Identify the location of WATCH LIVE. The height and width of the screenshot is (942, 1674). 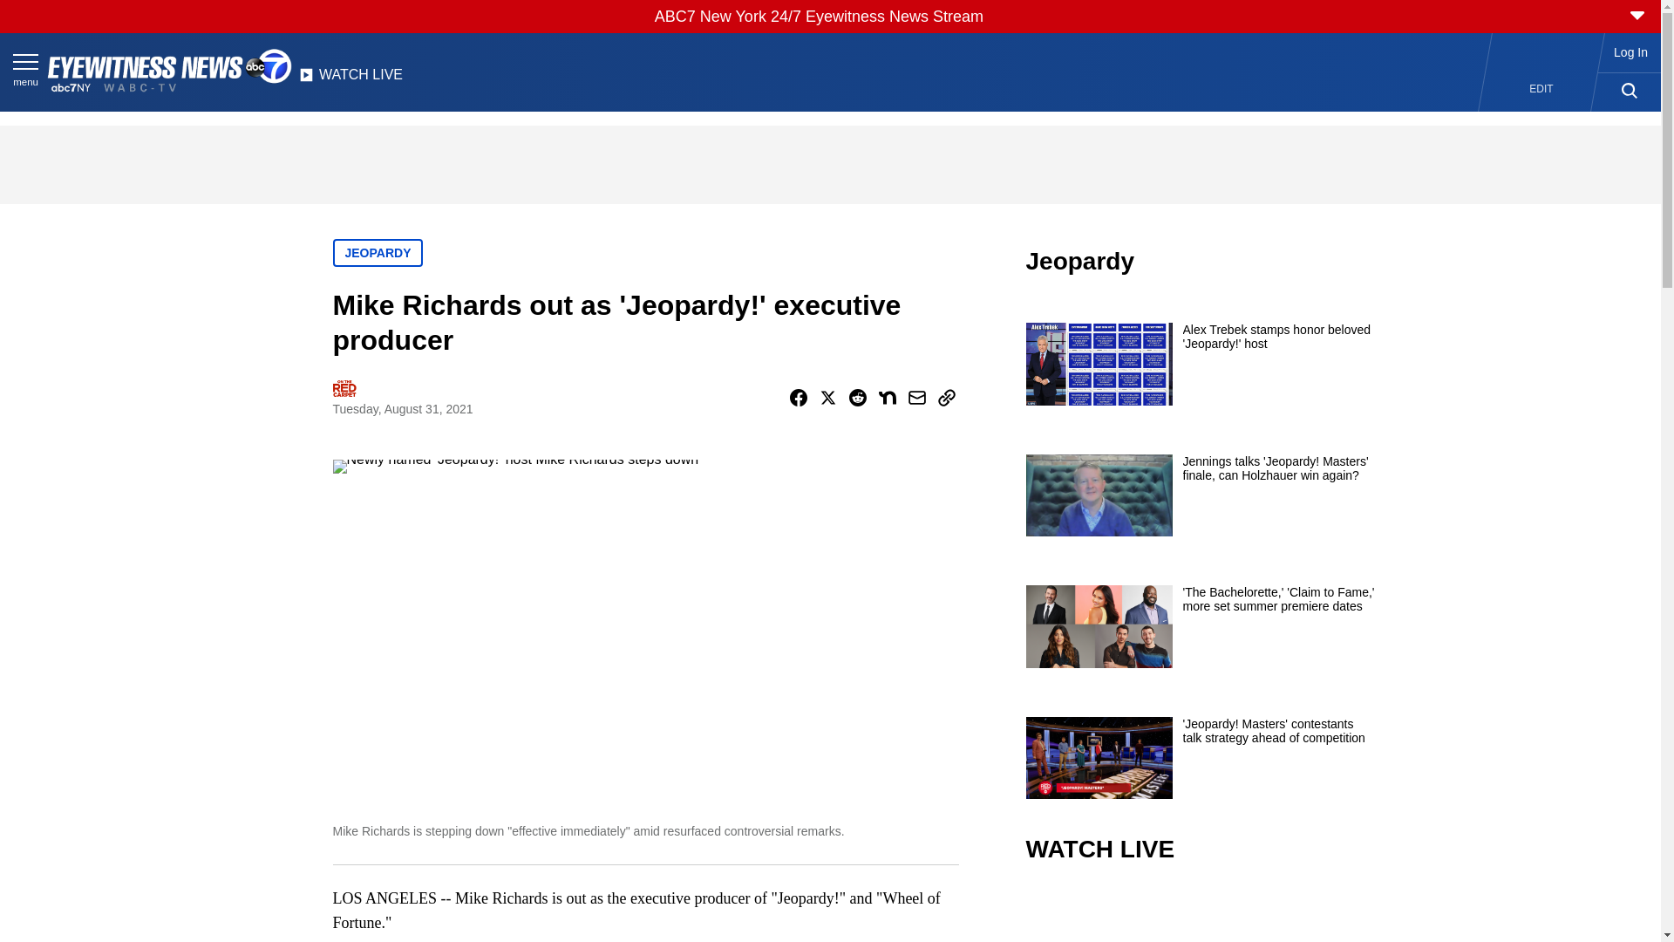
(350, 79).